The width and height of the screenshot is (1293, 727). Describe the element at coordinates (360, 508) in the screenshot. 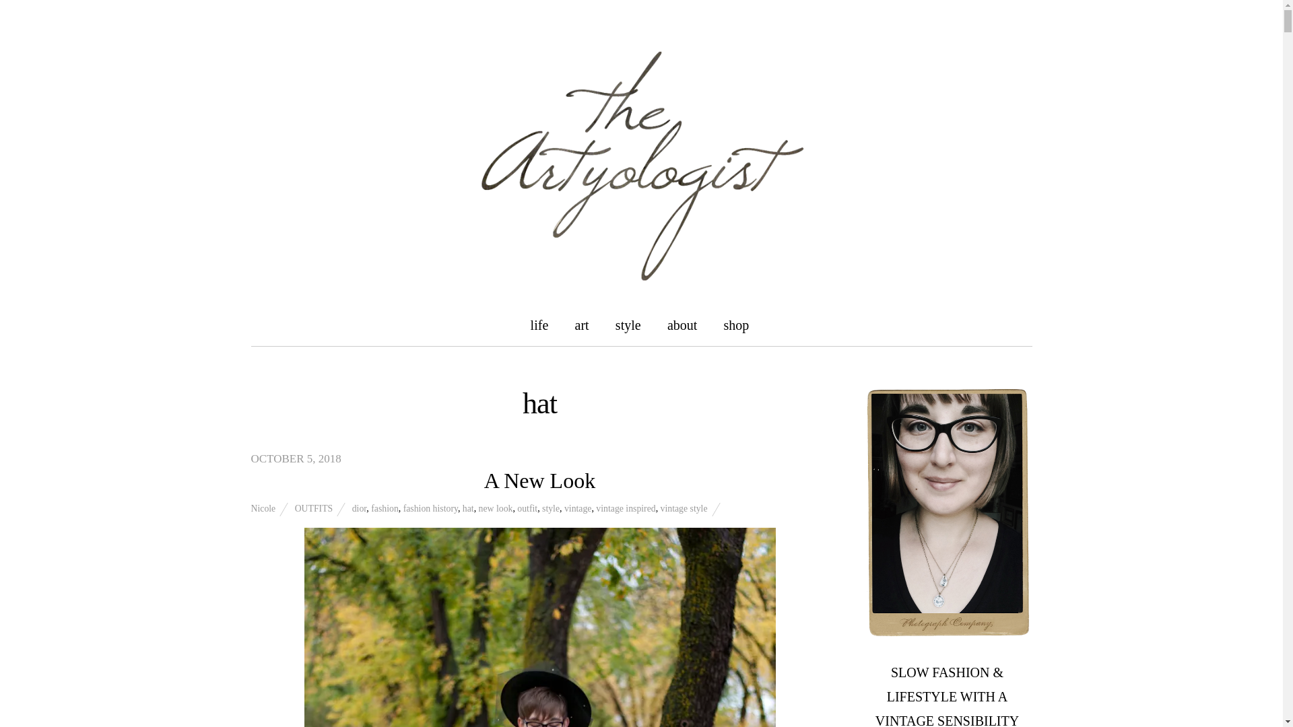

I see `dior` at that location.